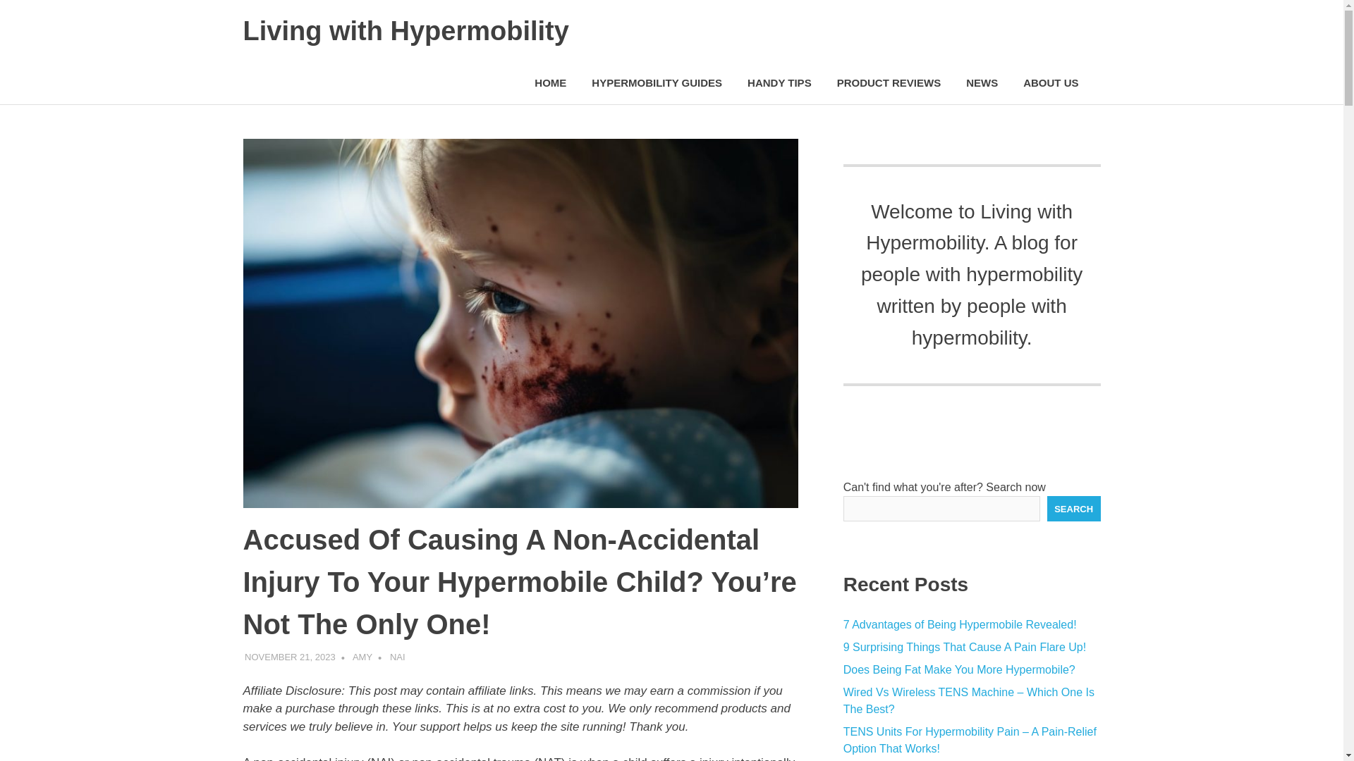  Describe the element at coordinates (657, 83) in the screenshot. I see `HYPERMOBILITY GUIDES` at that location.